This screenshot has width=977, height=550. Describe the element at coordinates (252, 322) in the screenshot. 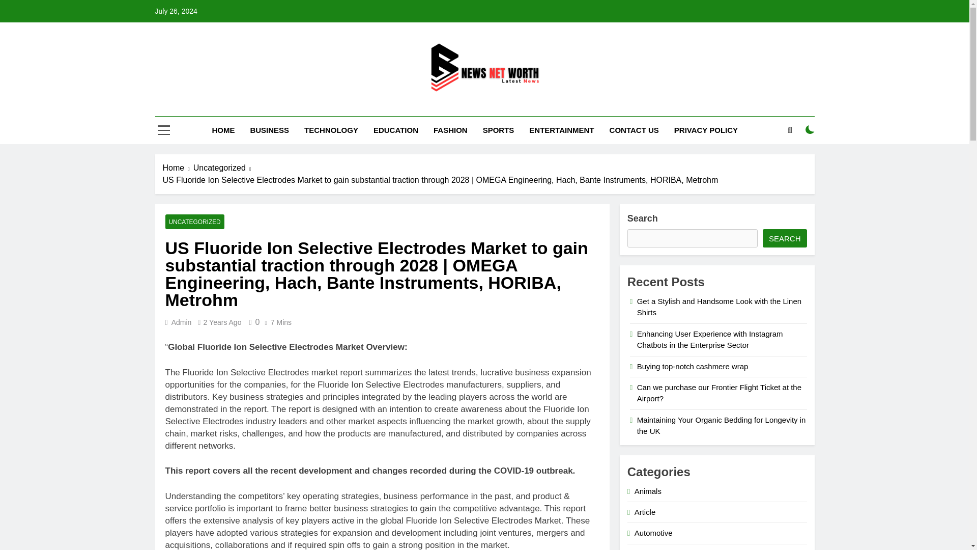

I see `0` at that location.